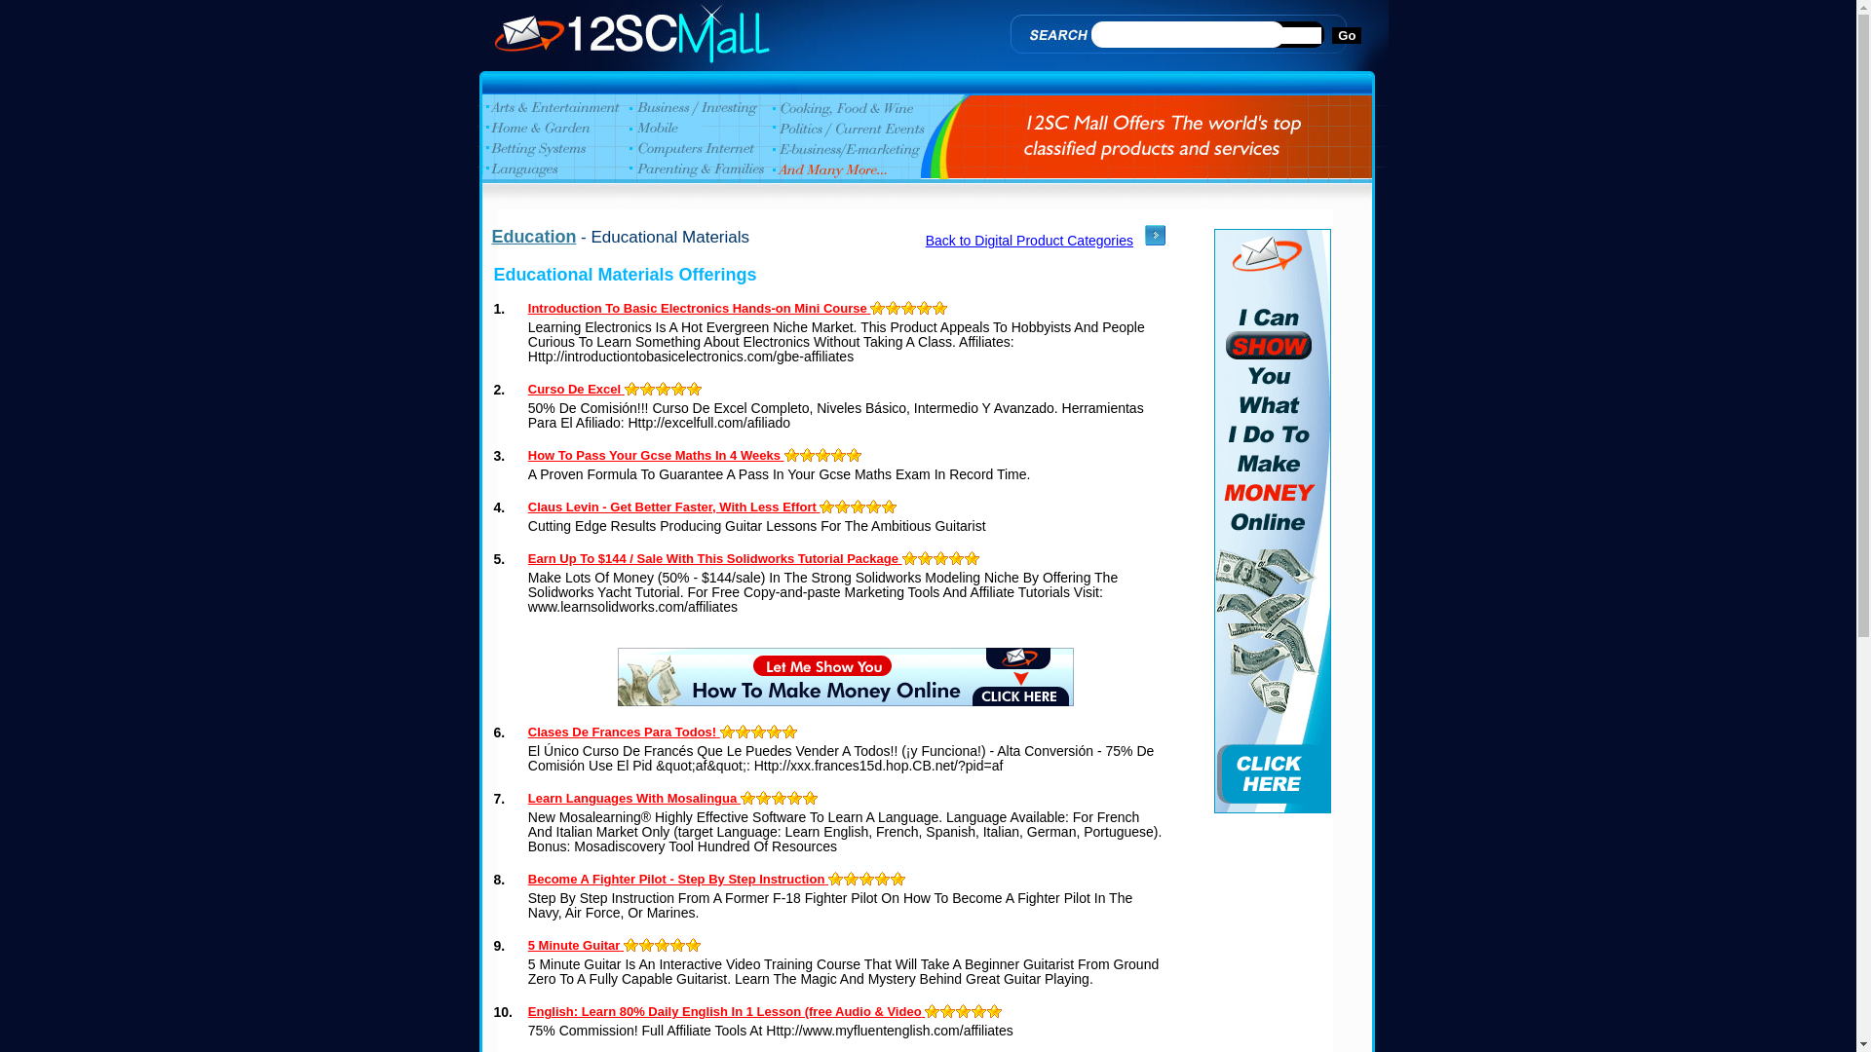 The height and width of the screenshot is (1052, 1871). I want to click on recommended, so click(874, 507).